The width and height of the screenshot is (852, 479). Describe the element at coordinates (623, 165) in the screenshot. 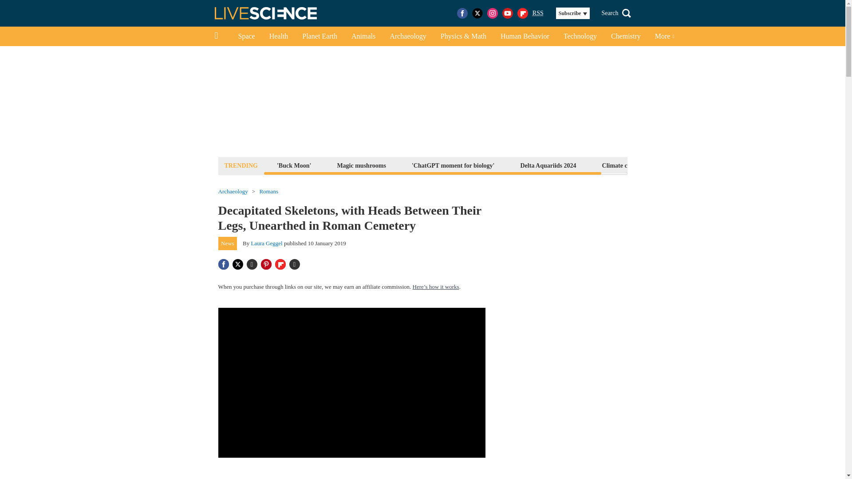

I see `Climate change` at that location.